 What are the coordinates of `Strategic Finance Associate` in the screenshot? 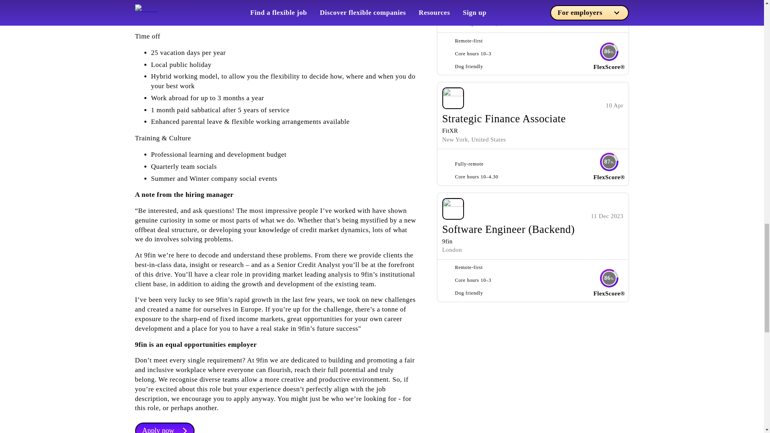 It's located at (504, 119).